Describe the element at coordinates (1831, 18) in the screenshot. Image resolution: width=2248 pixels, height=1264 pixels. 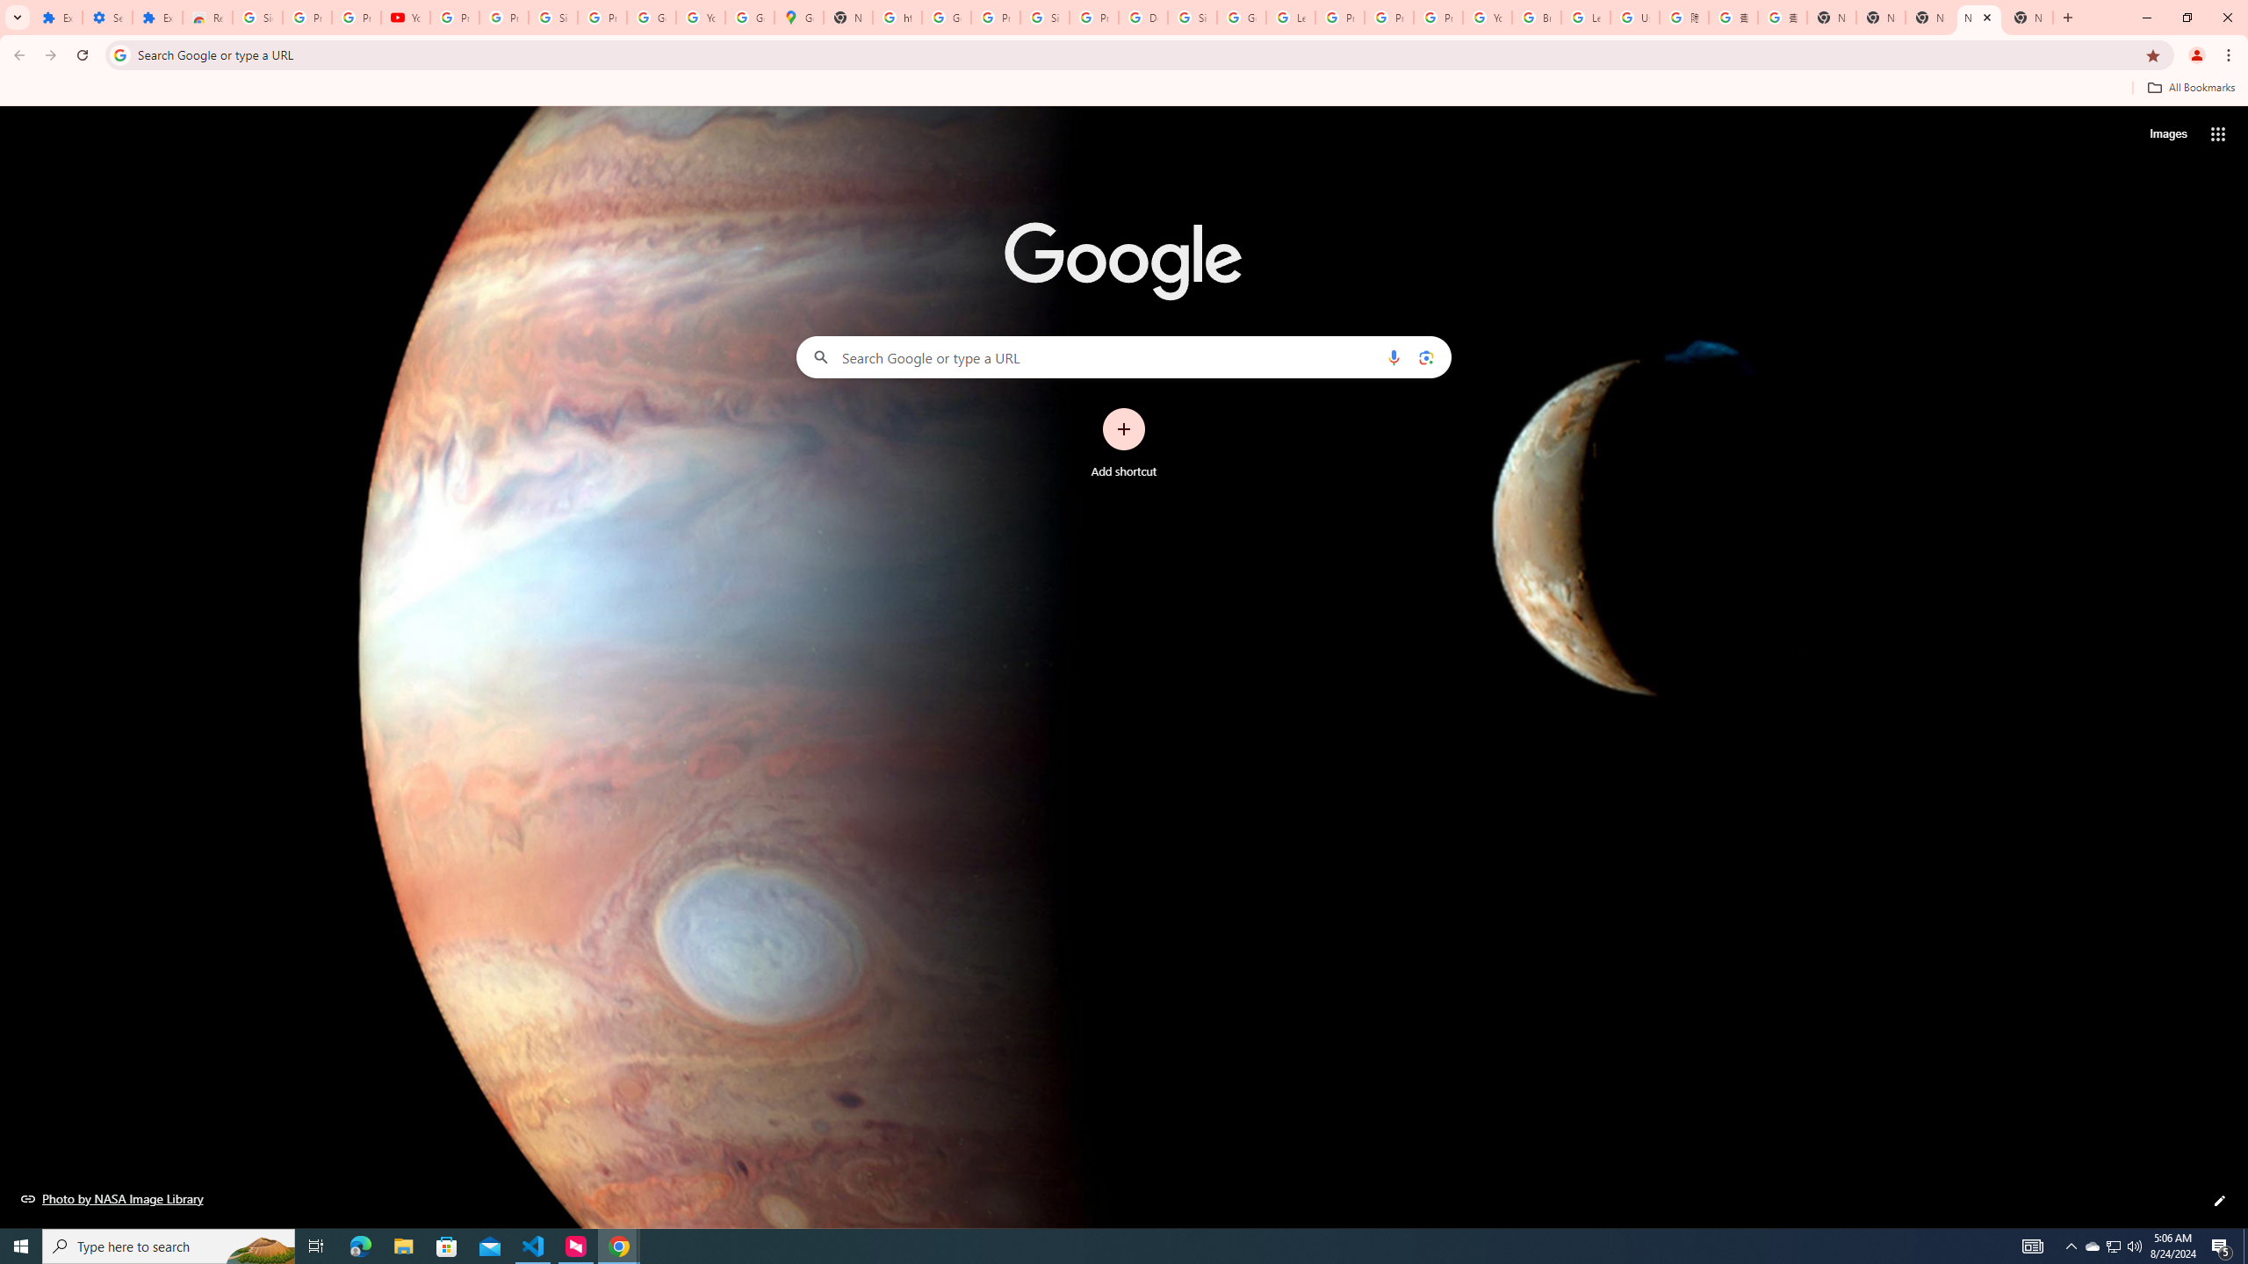
I see `New Tab` at that location.